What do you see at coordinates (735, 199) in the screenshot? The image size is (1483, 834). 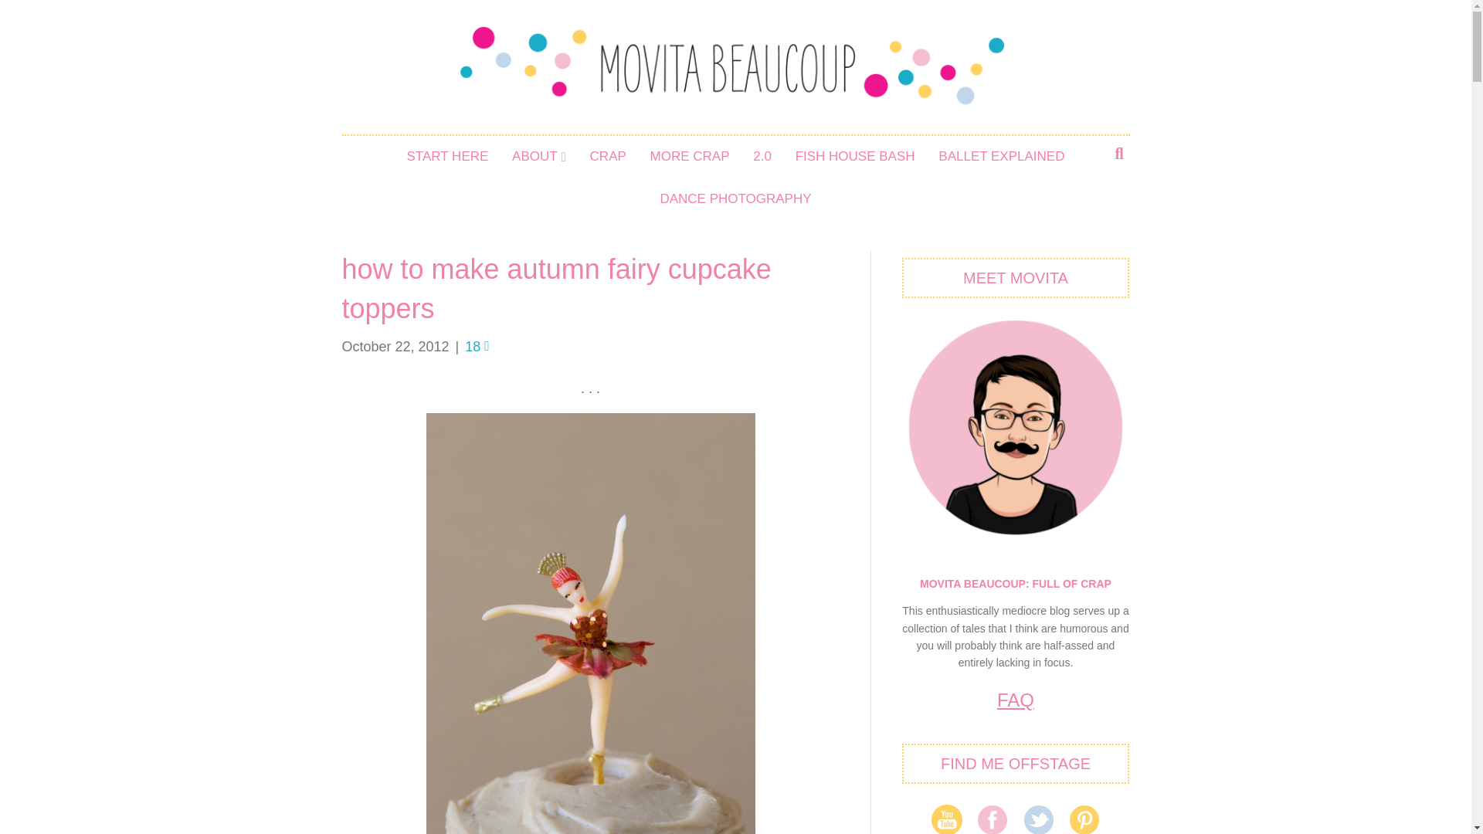 I see `DANCE PHOTOGRAPHY` at bounding box center [735, 199].